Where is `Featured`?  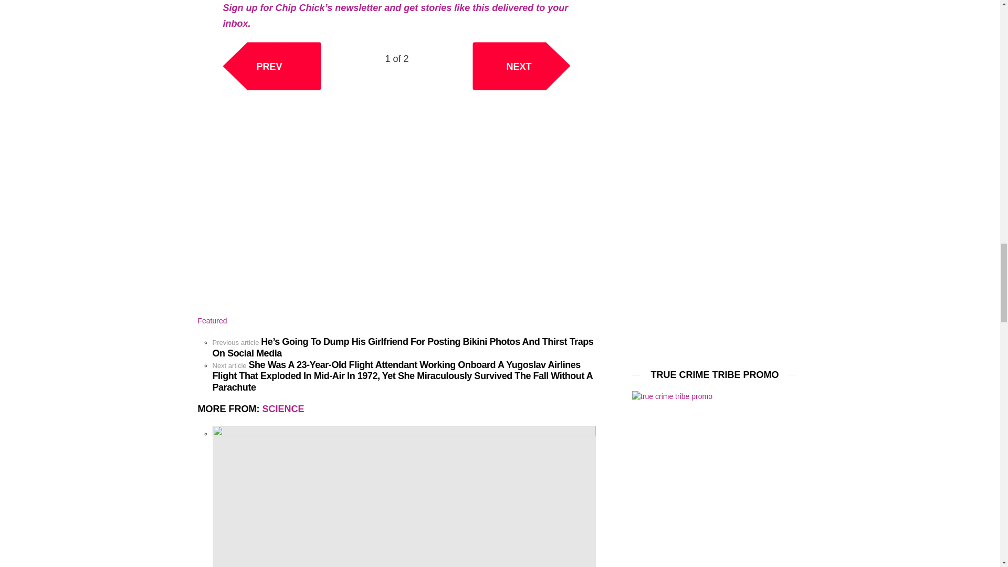
Featured is located at coordinates (212, 320).